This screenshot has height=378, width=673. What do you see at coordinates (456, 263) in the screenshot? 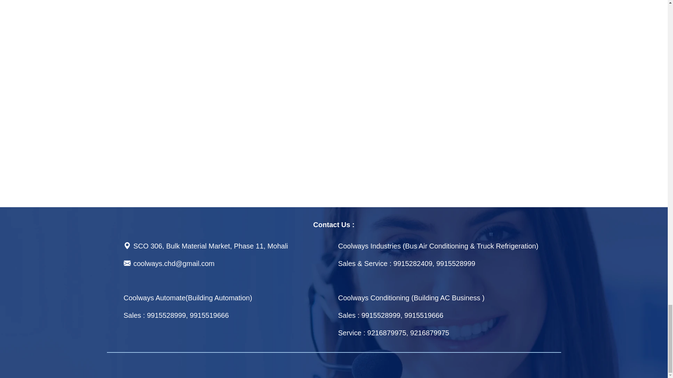
I see `9915528999` at bounding box center [456, 263].